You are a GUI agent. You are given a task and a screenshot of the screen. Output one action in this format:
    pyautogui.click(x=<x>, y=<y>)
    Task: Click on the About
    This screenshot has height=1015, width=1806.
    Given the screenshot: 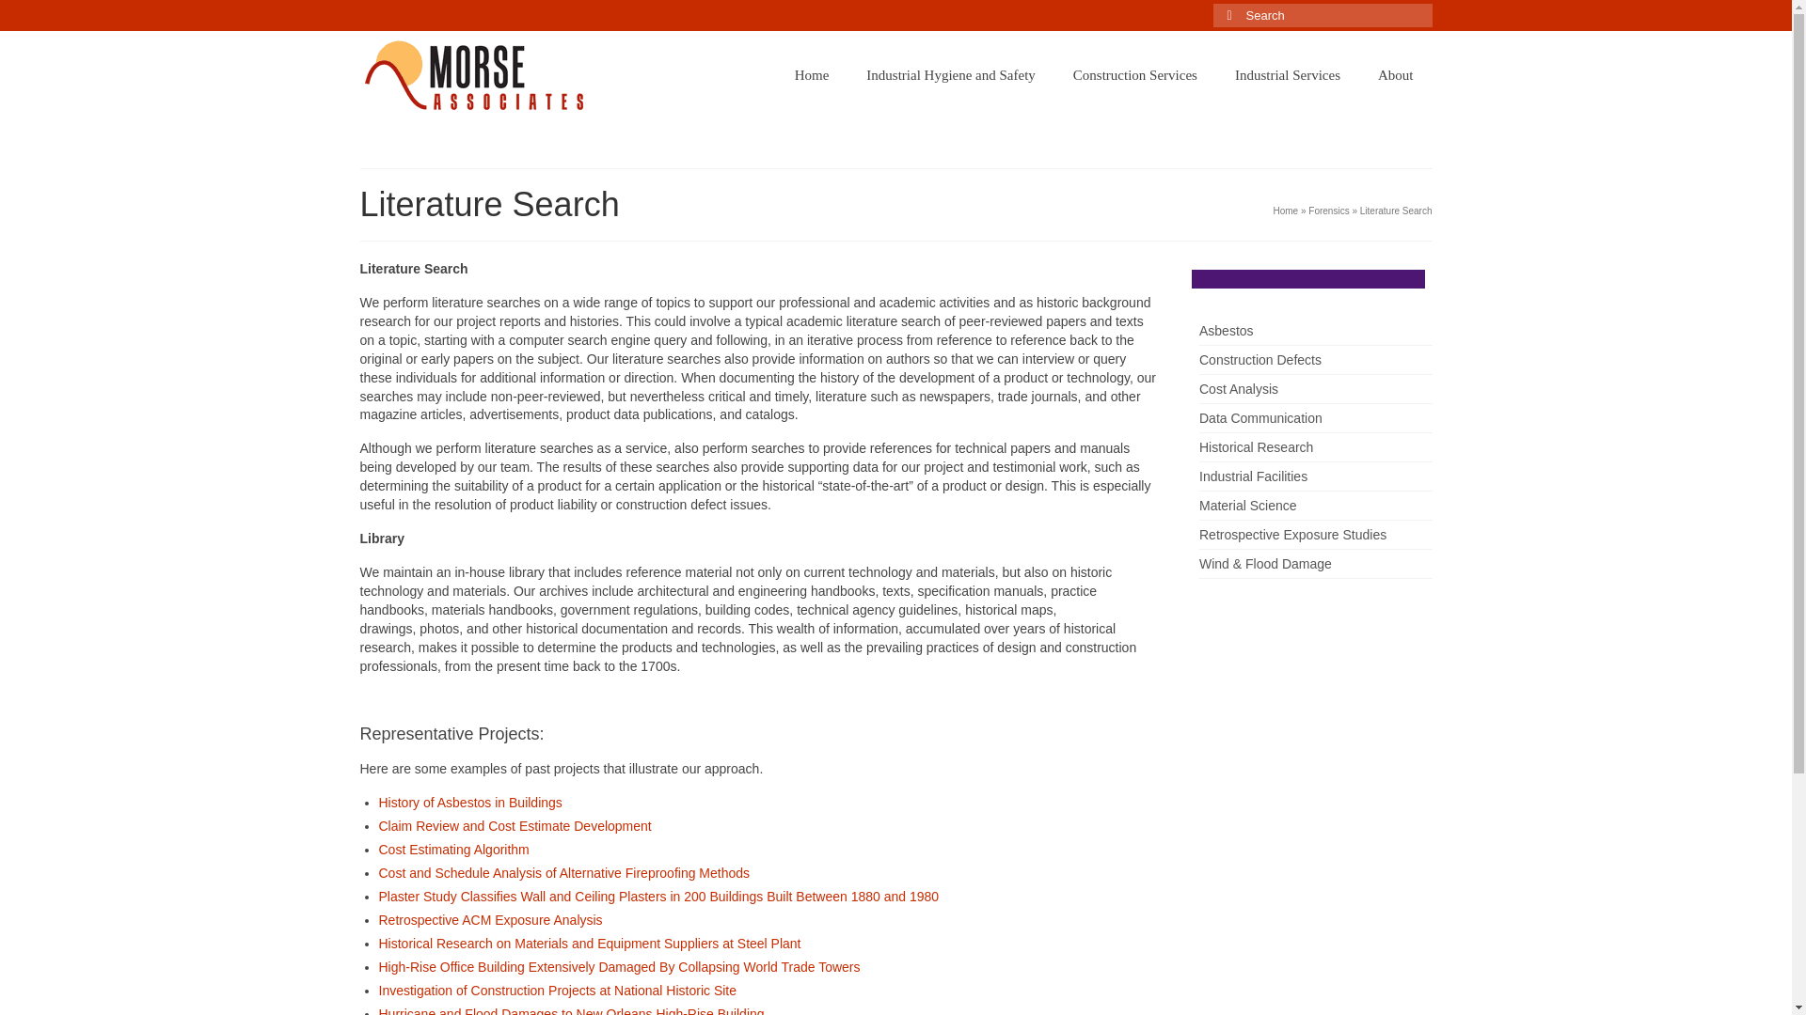 What is the action you would take?
    pyautogui.click(x=1396, y=75)
    